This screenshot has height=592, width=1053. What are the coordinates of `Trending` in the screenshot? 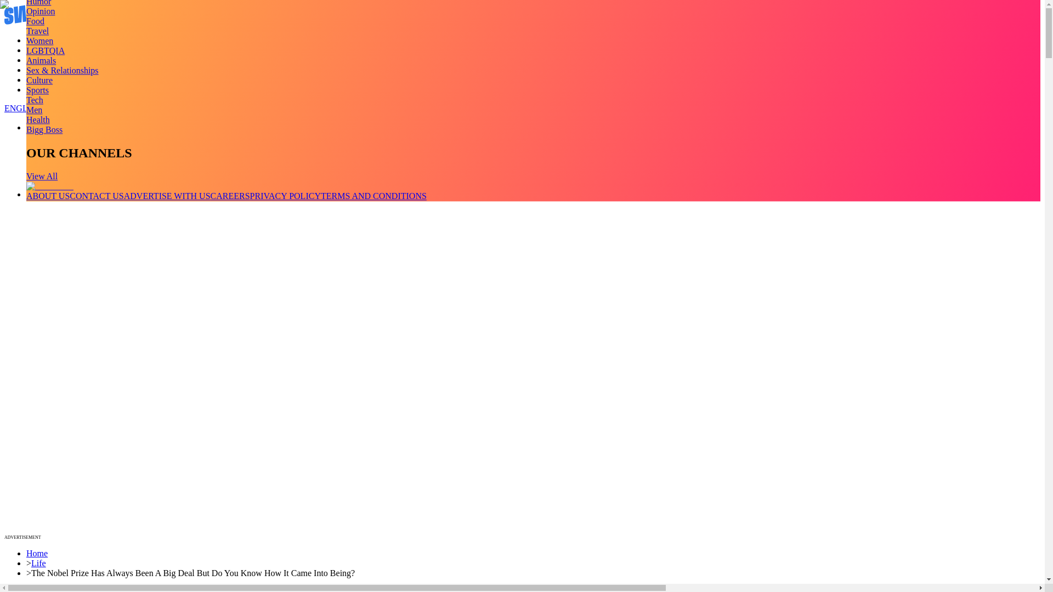 It's located at (42, 40).